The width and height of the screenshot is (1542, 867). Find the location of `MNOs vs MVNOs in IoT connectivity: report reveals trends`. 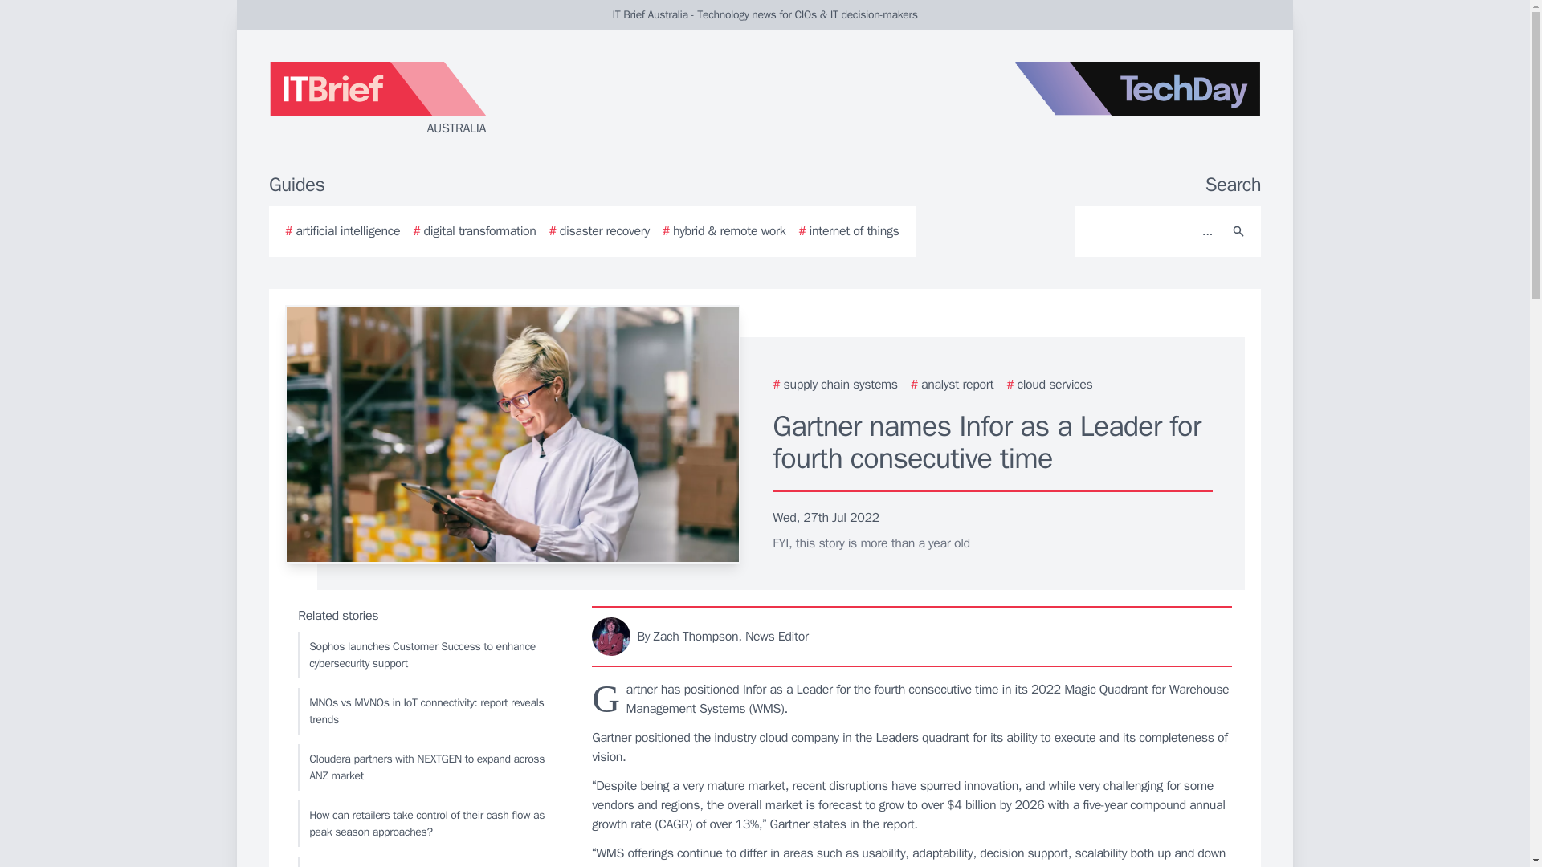

MNOs vs MVNOs in IoT connectivity: report reveals trends is located at coordinates (430, 711).